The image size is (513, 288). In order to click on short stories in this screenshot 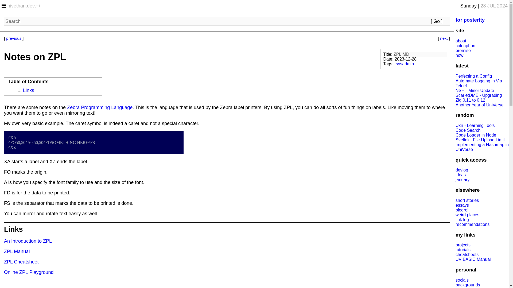, I will do `click(467, 201)`.